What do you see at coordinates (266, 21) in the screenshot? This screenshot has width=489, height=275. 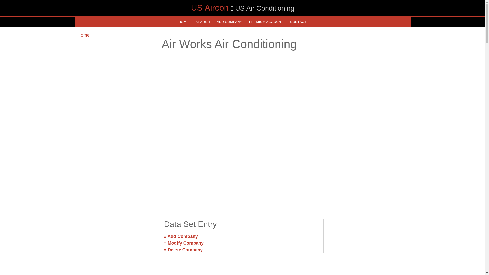 I see `PREMIUM ACCOUNT` at bounding box center [266, 21].